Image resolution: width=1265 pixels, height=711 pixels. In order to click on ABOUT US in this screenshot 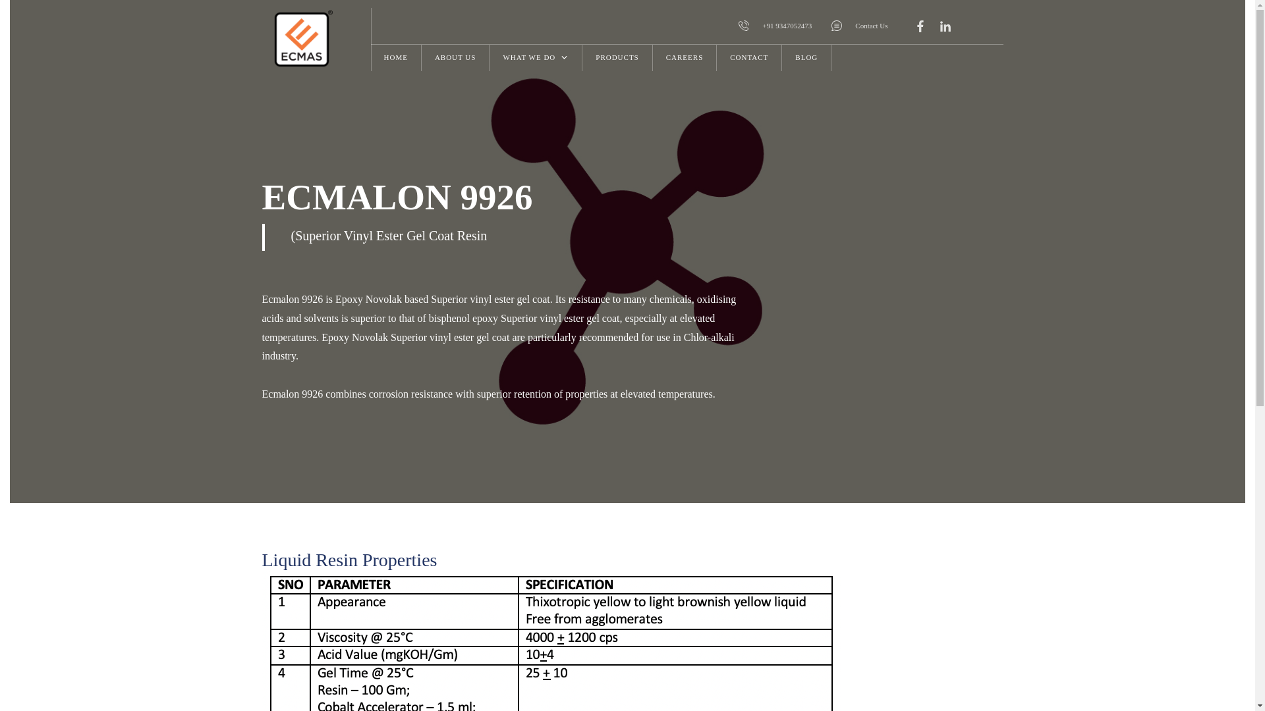, I will do `click(456, 58)`.